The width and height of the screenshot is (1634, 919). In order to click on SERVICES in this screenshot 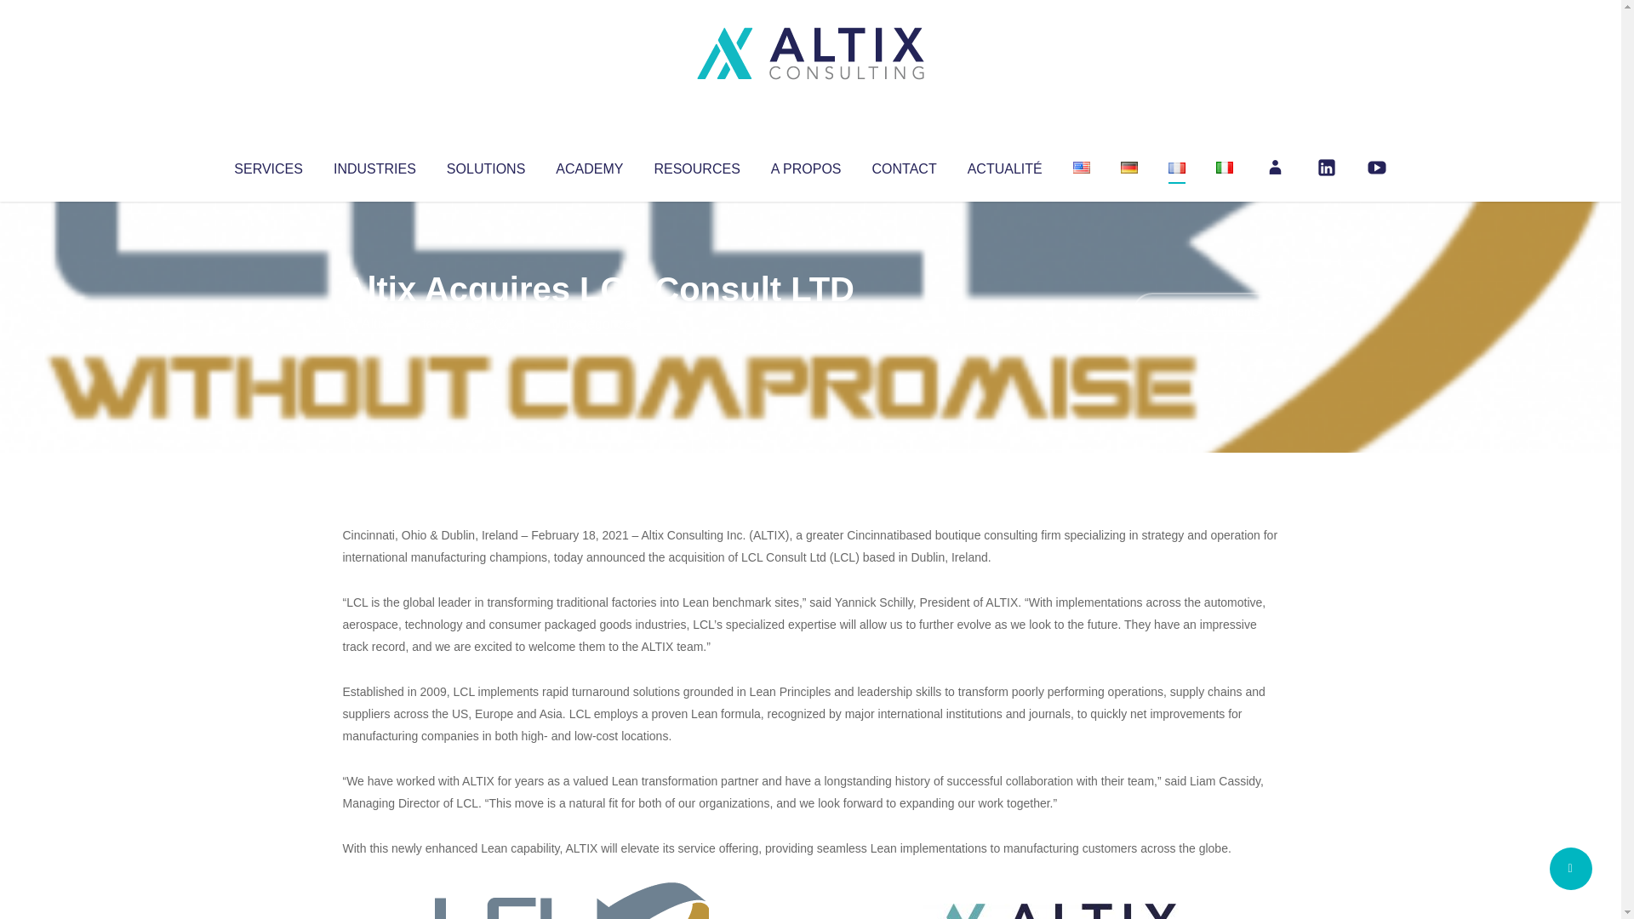, I will do `click(267, 165)`.